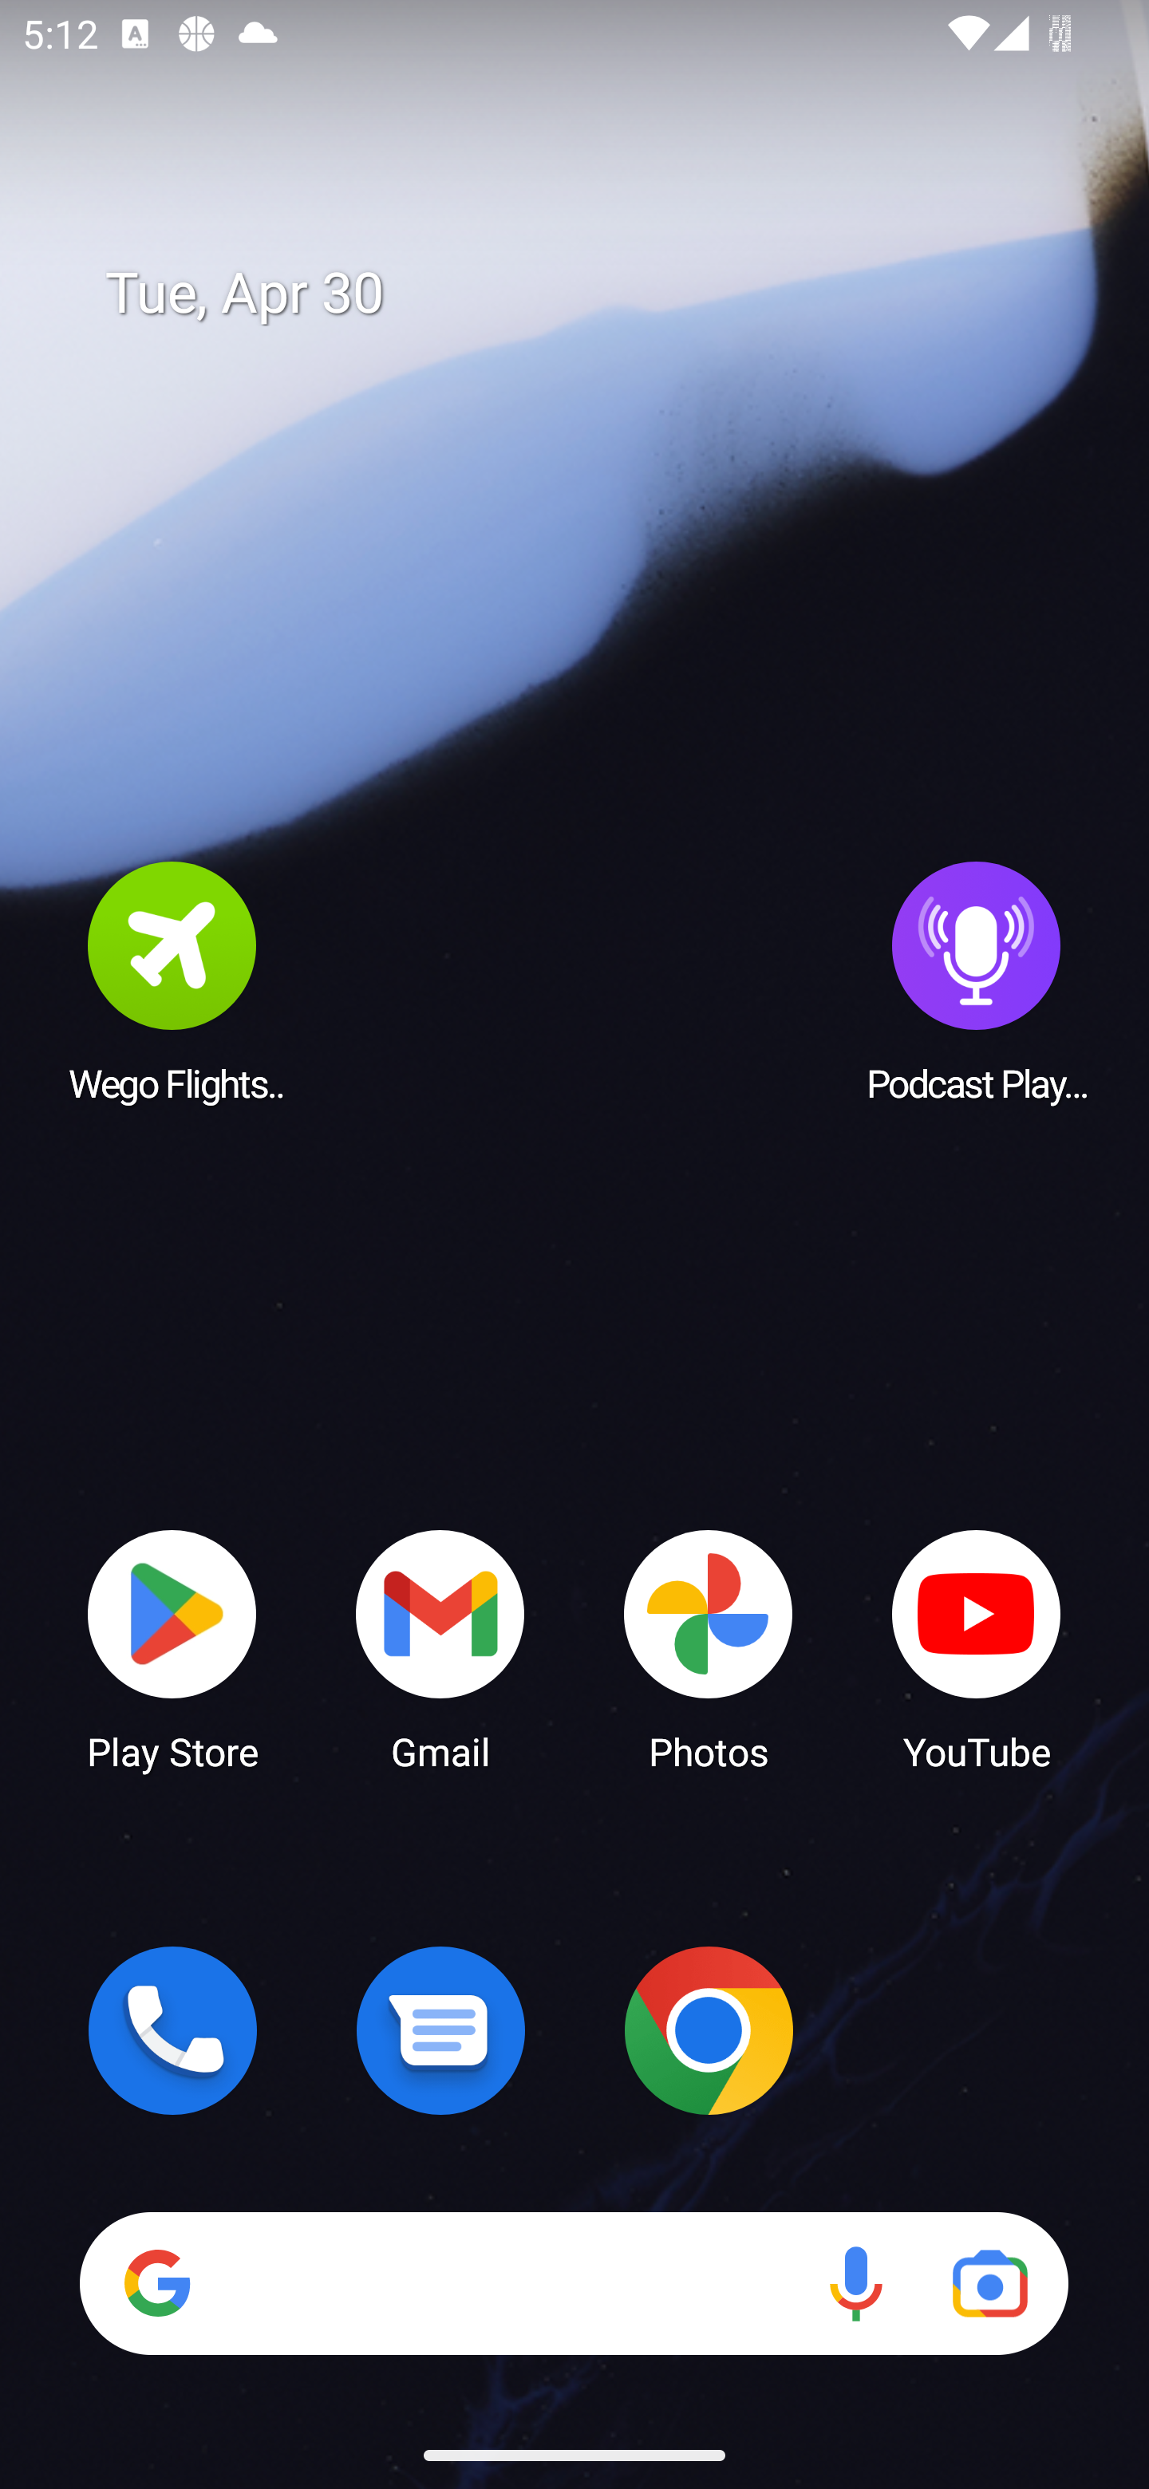 The image size is (1149, 2489). Describe the element at coordinates (172, 1648) in the screenshot. I see `Play Store` at that location.